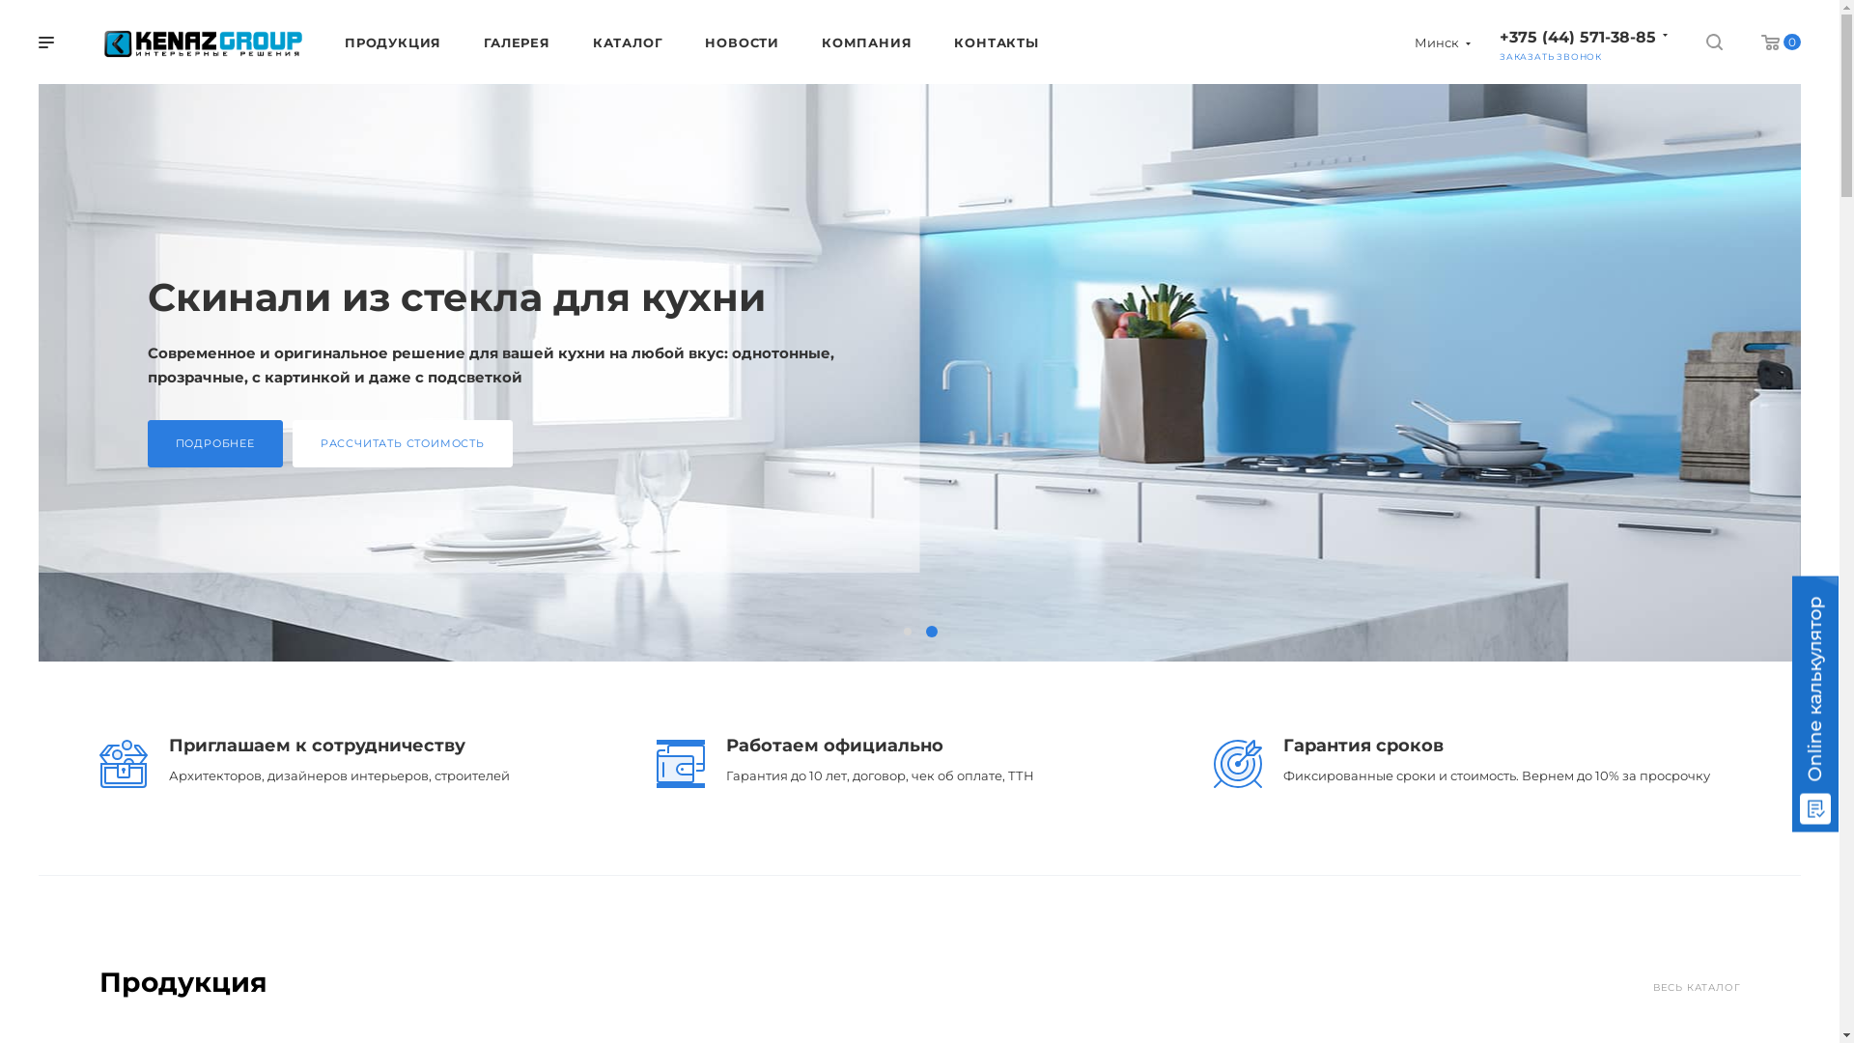 The height and width of the screenshot is (1043, 1854). I want to click on 2, so click(932, 632).